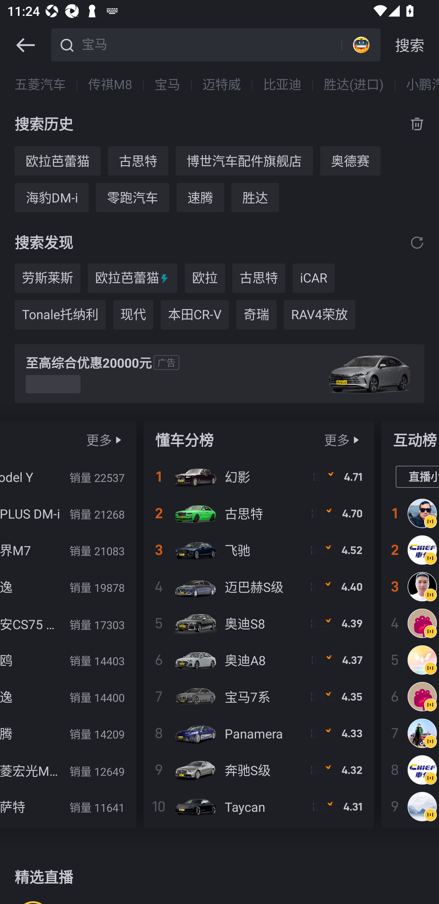  Describe the element at coordinates (68, 586) in the screenshot. I see `轩逸 销量 19878` at that location.